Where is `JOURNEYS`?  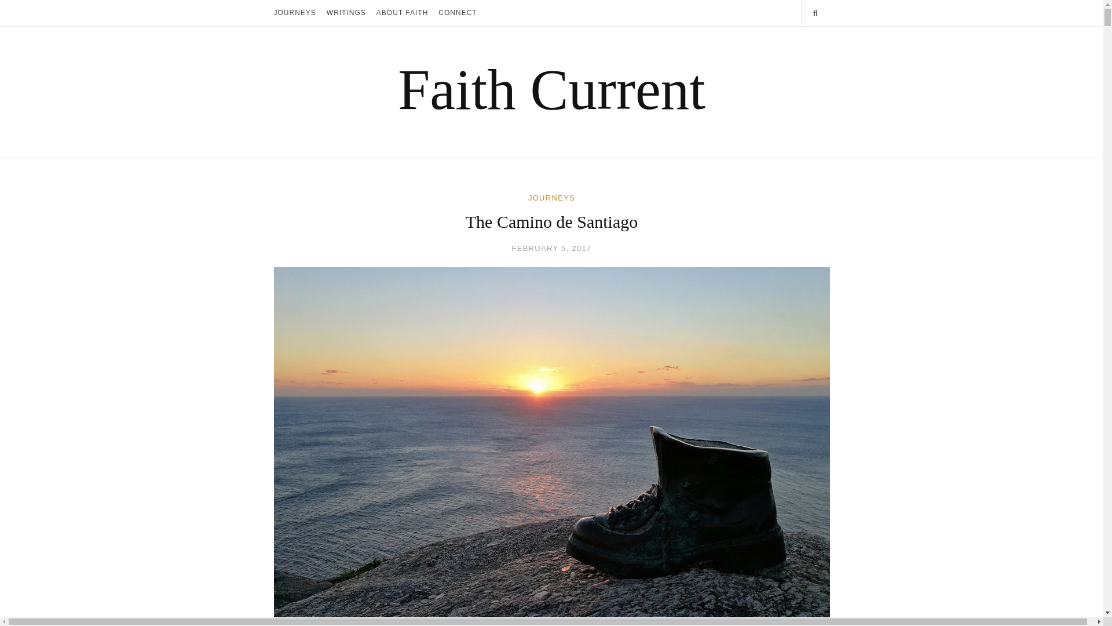 JOURNEYS is located at coordinates (551, 197).